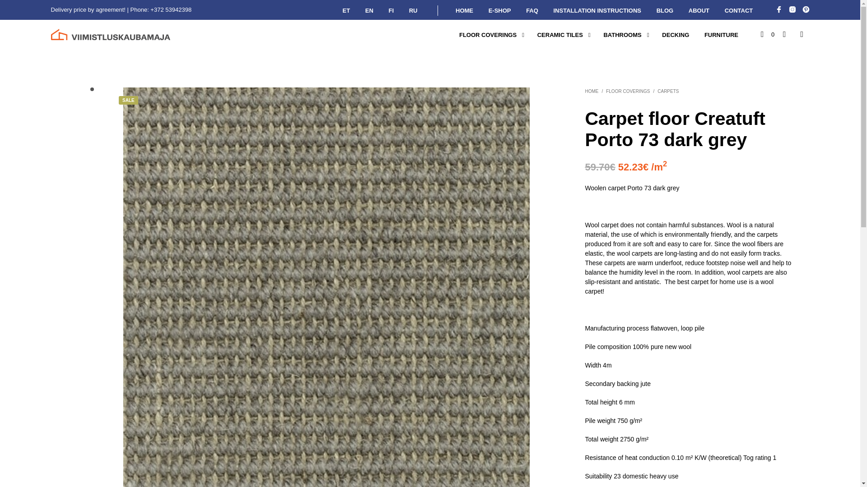 The width and height of the screenshot is (867, 487). What do you see at coordinates (488, 35) in the screenshot?
I see `FLOOR COVERINGS` at bounding box center [488, 35].